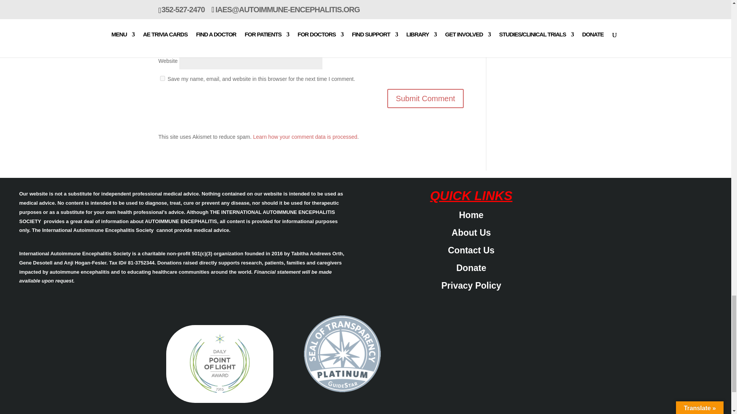 This screenshot has width=737, height=414. I want to click on Tabitha Orth, so click(220, 363).